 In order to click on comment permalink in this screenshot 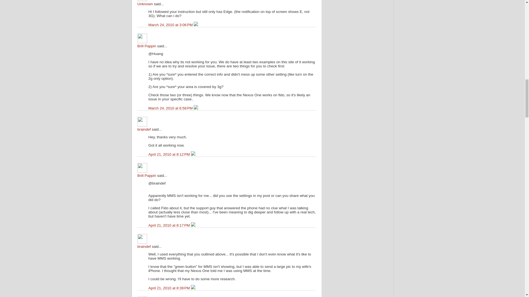, I will do `click(171, 108)`.